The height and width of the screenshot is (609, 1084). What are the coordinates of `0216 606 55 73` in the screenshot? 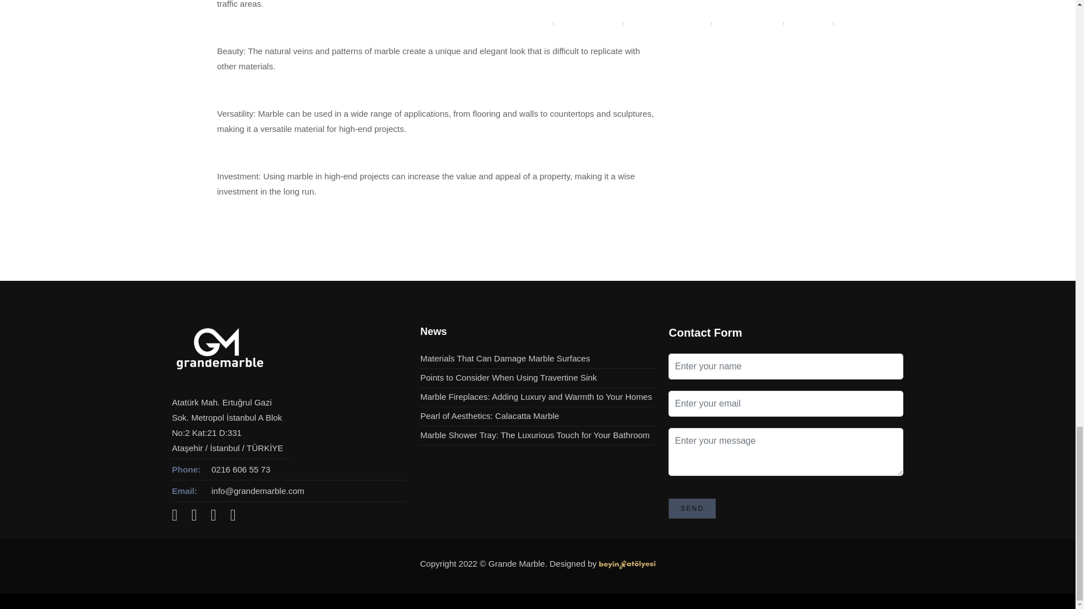 It's located at (241, 469).